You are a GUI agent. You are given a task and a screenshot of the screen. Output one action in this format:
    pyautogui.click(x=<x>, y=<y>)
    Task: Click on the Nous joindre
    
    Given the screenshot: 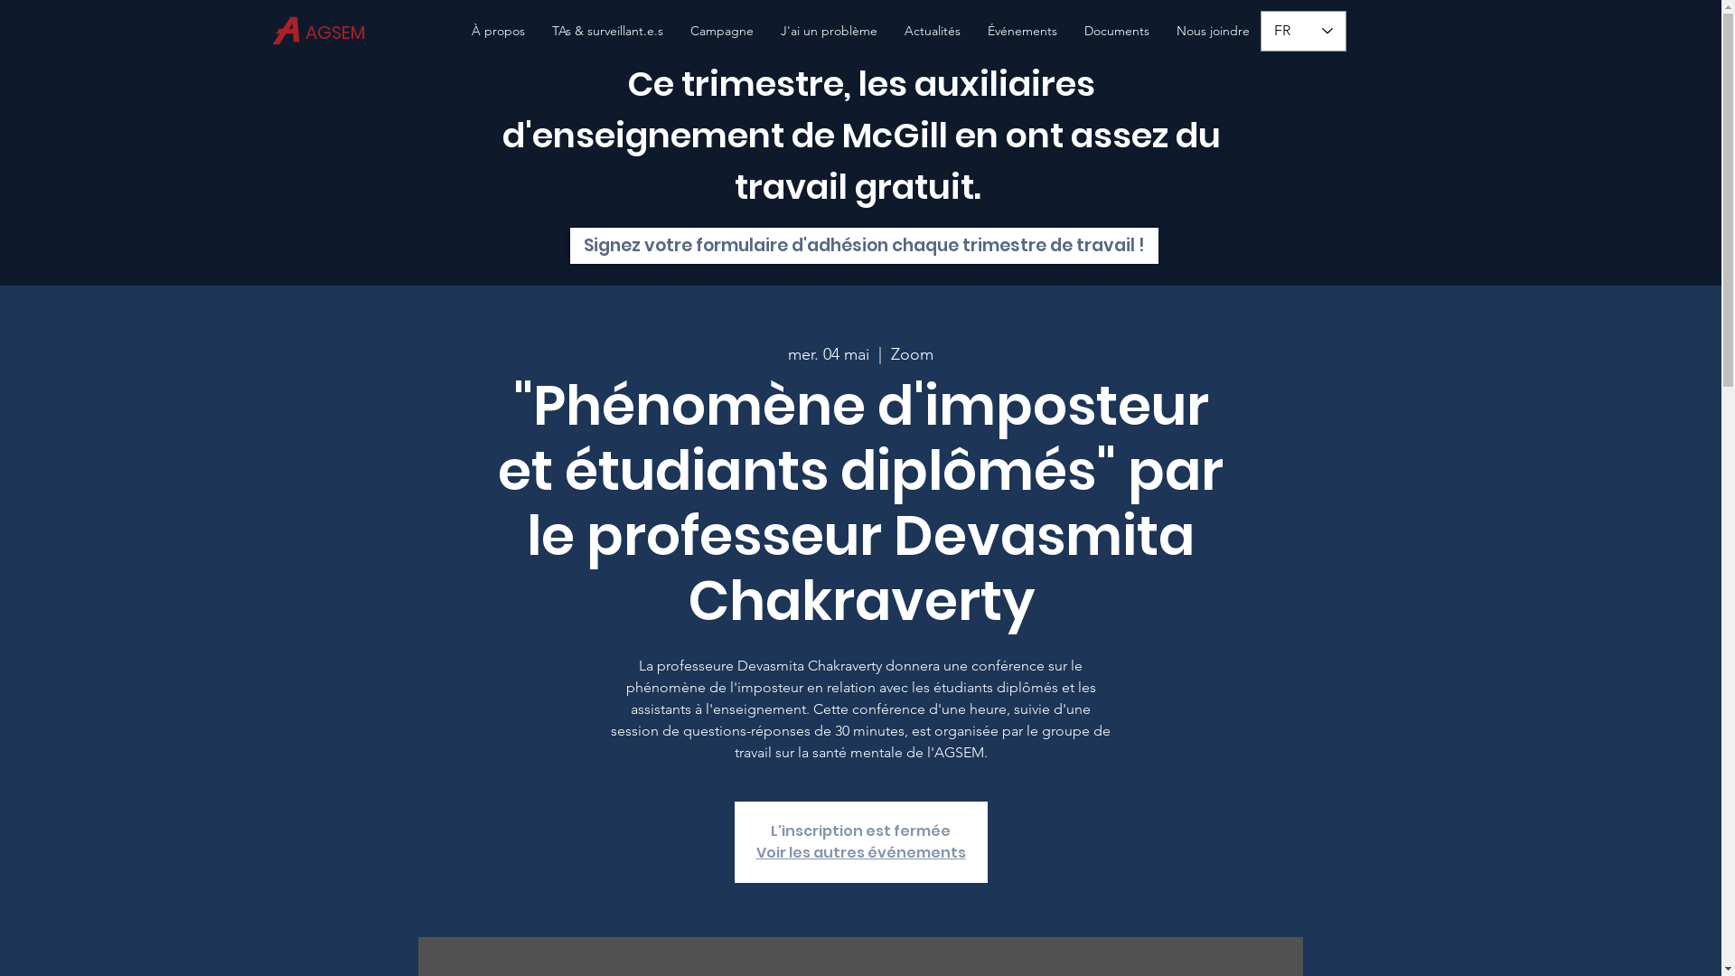 What is the action you would take?
    pyautogui.click(x=1213, y=31)
    